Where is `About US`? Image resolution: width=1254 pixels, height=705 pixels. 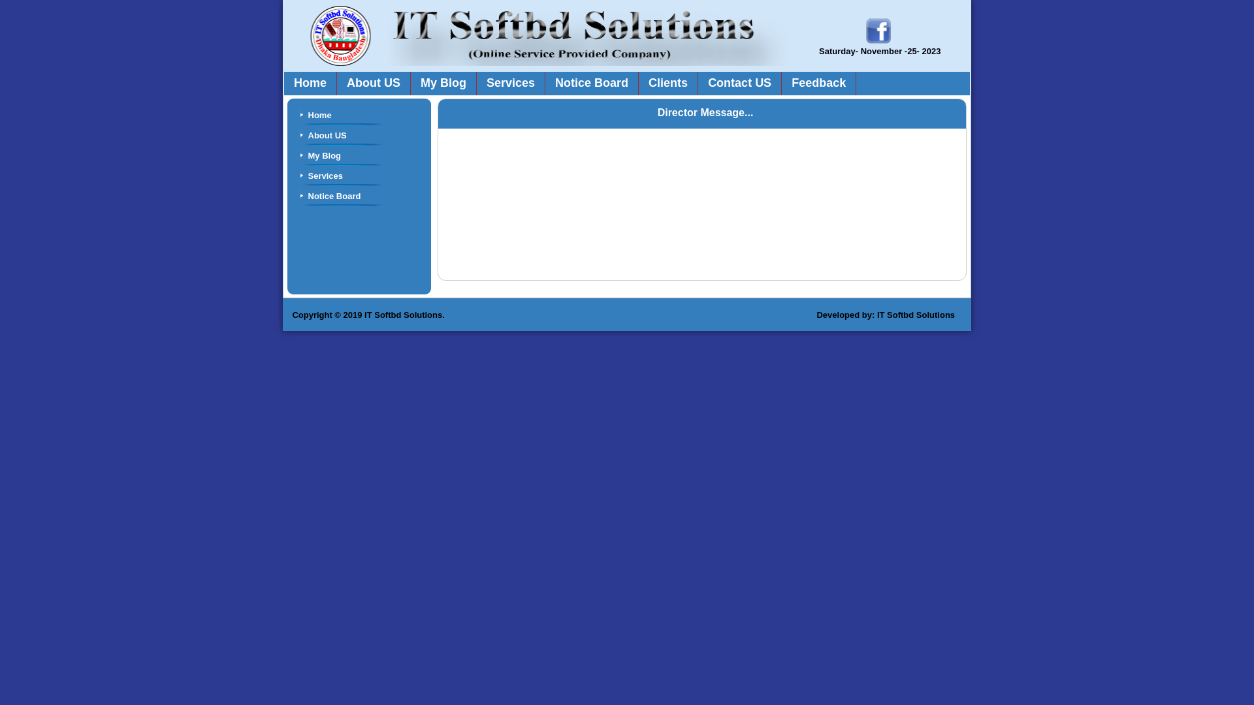 About US is located at coordinates (374, 84).